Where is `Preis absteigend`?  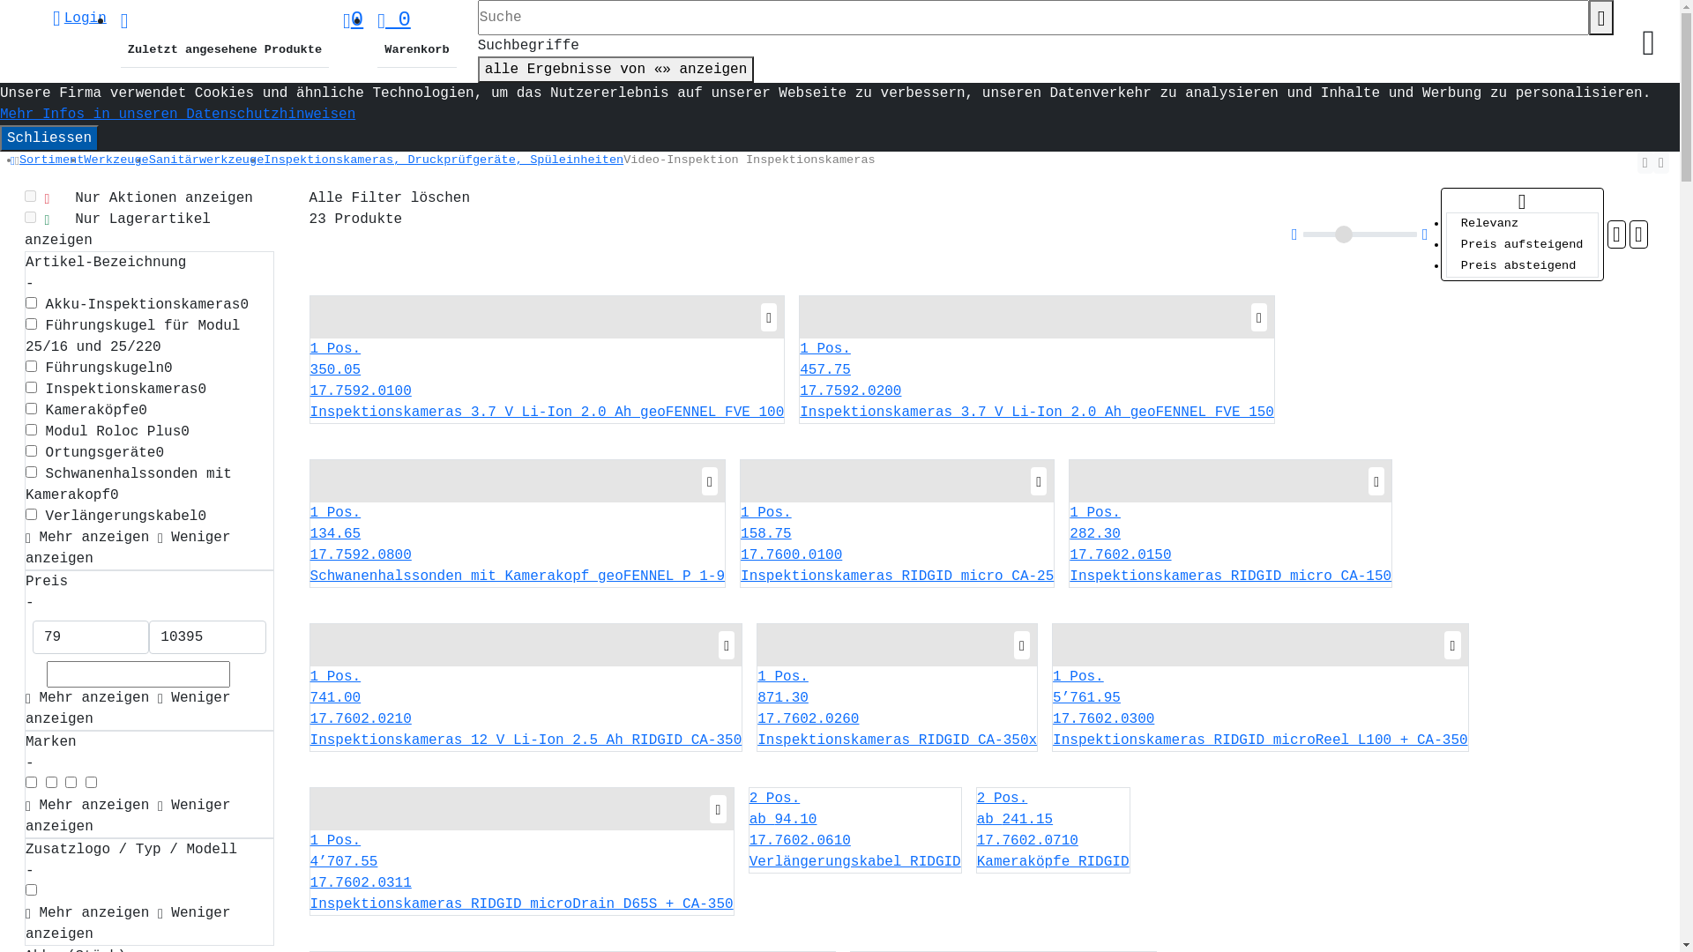 Preis absteigend is located at coordinates (1522, 266).